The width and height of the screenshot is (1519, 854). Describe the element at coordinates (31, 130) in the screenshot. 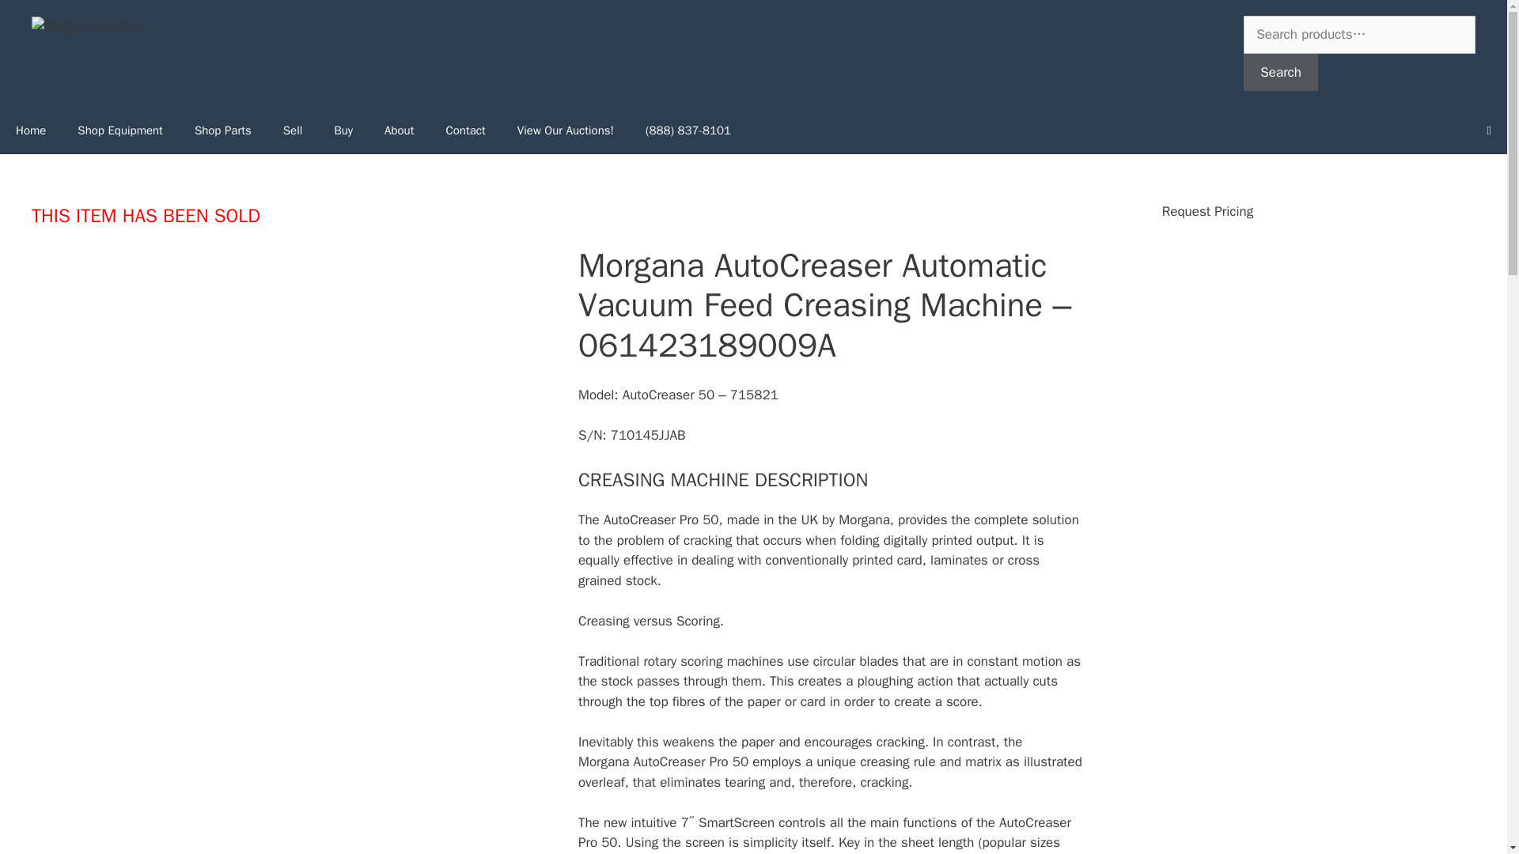

I see `Home` at that location.